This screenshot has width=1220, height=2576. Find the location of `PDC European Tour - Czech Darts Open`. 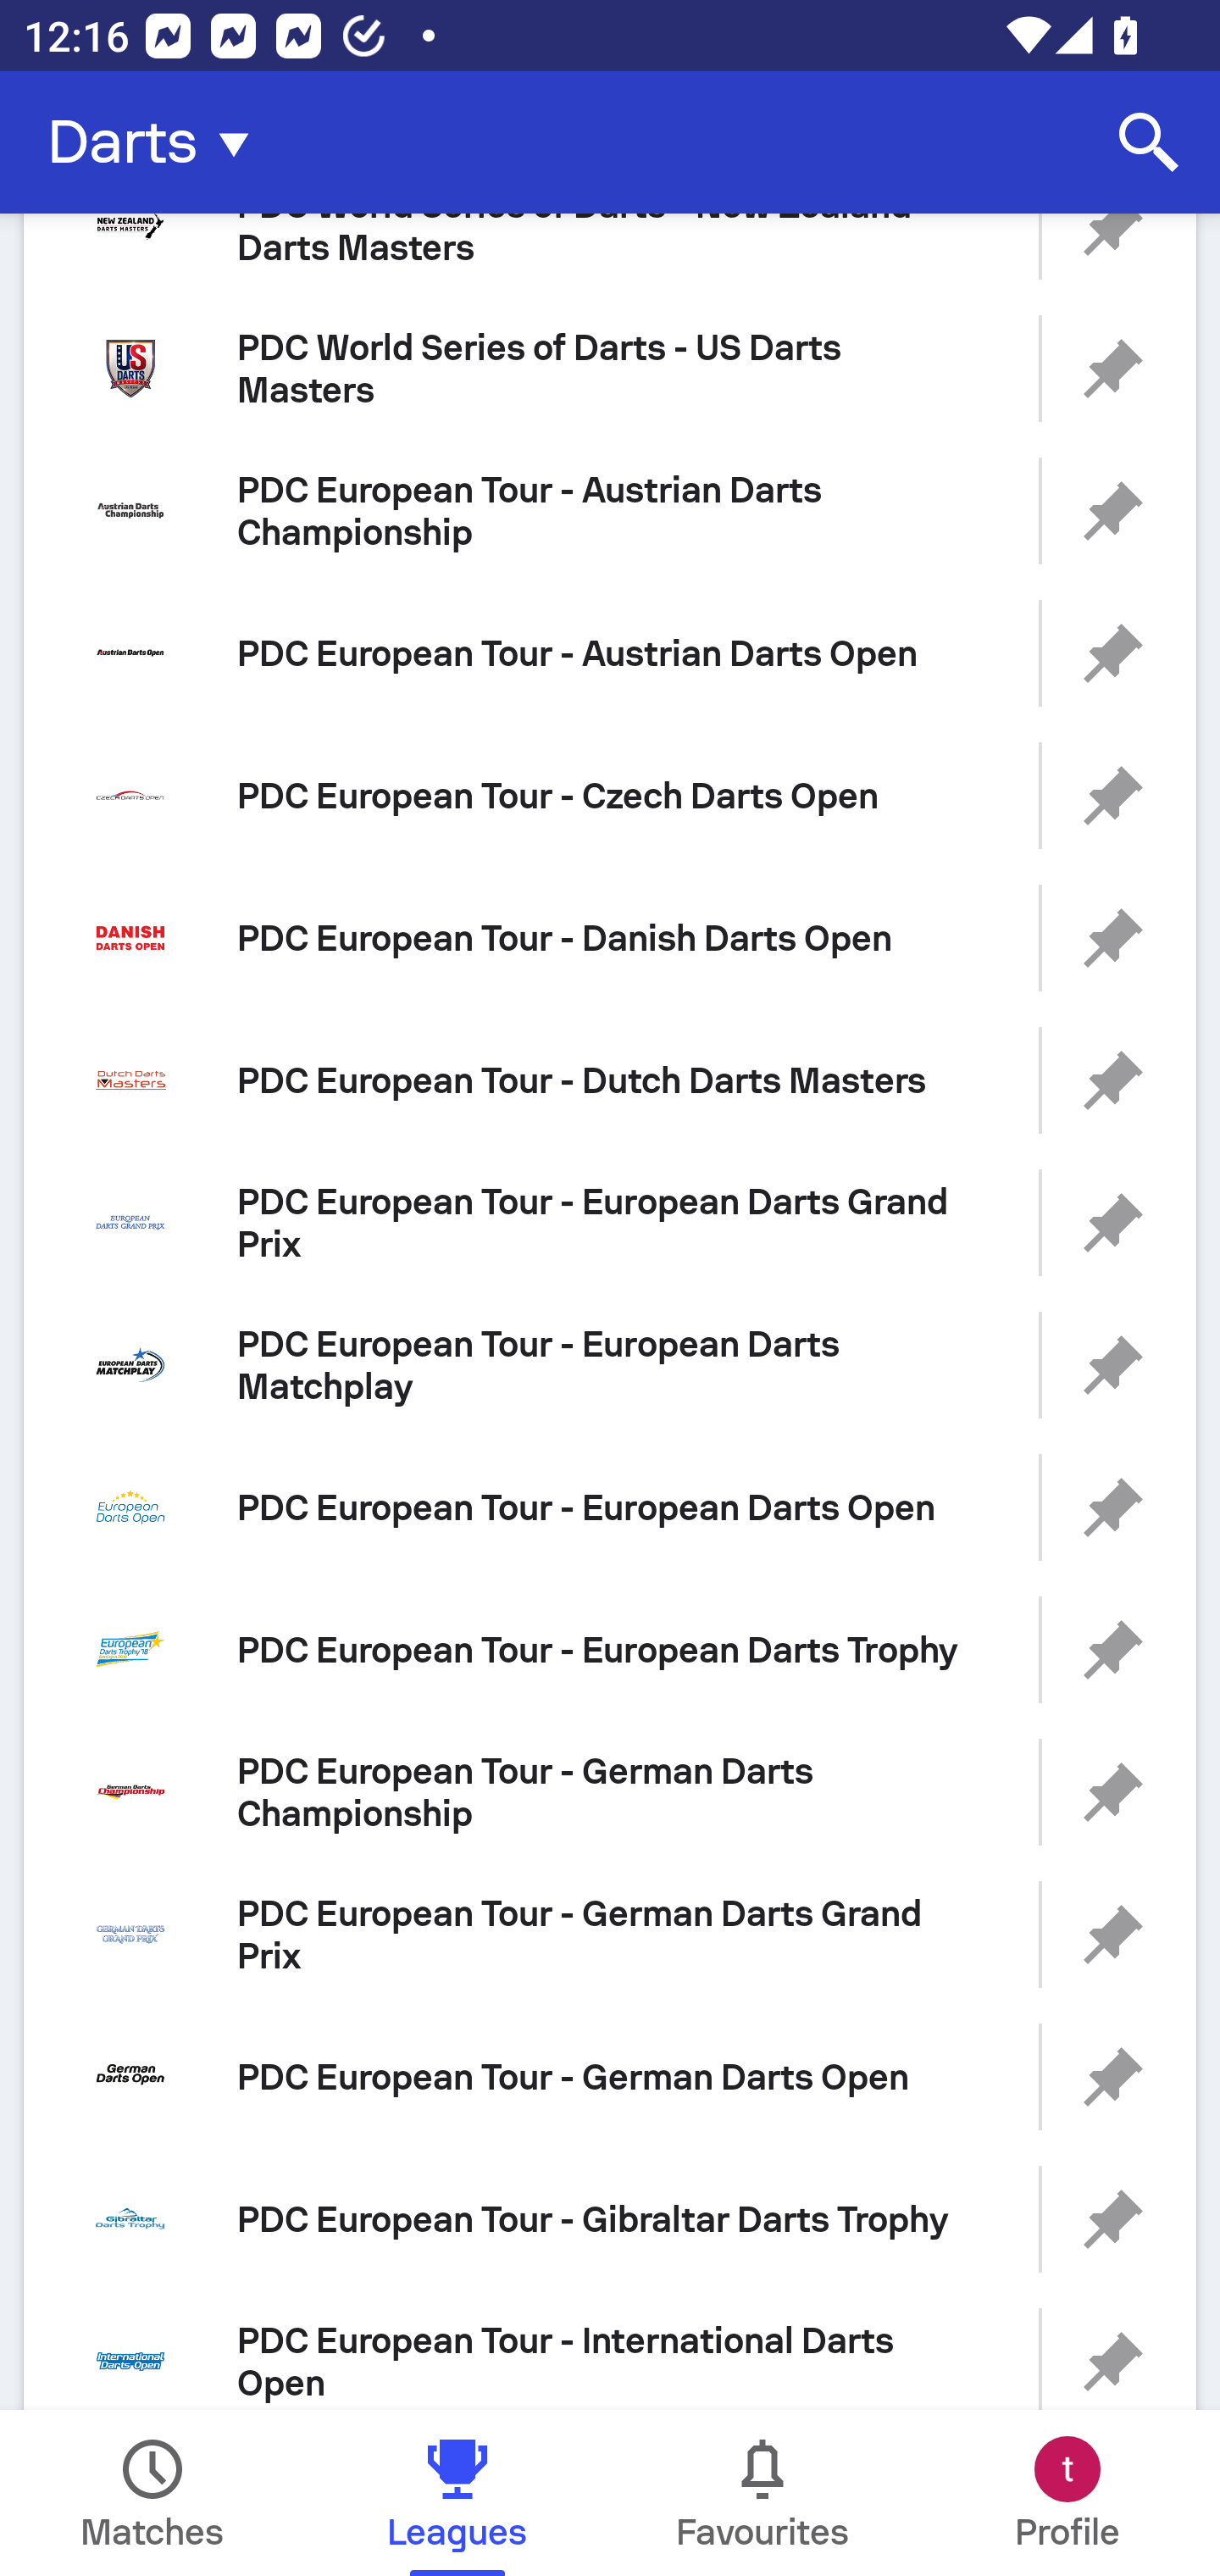

PDC European Tour - Czech Darts Open is located at coordinates (610, 796).